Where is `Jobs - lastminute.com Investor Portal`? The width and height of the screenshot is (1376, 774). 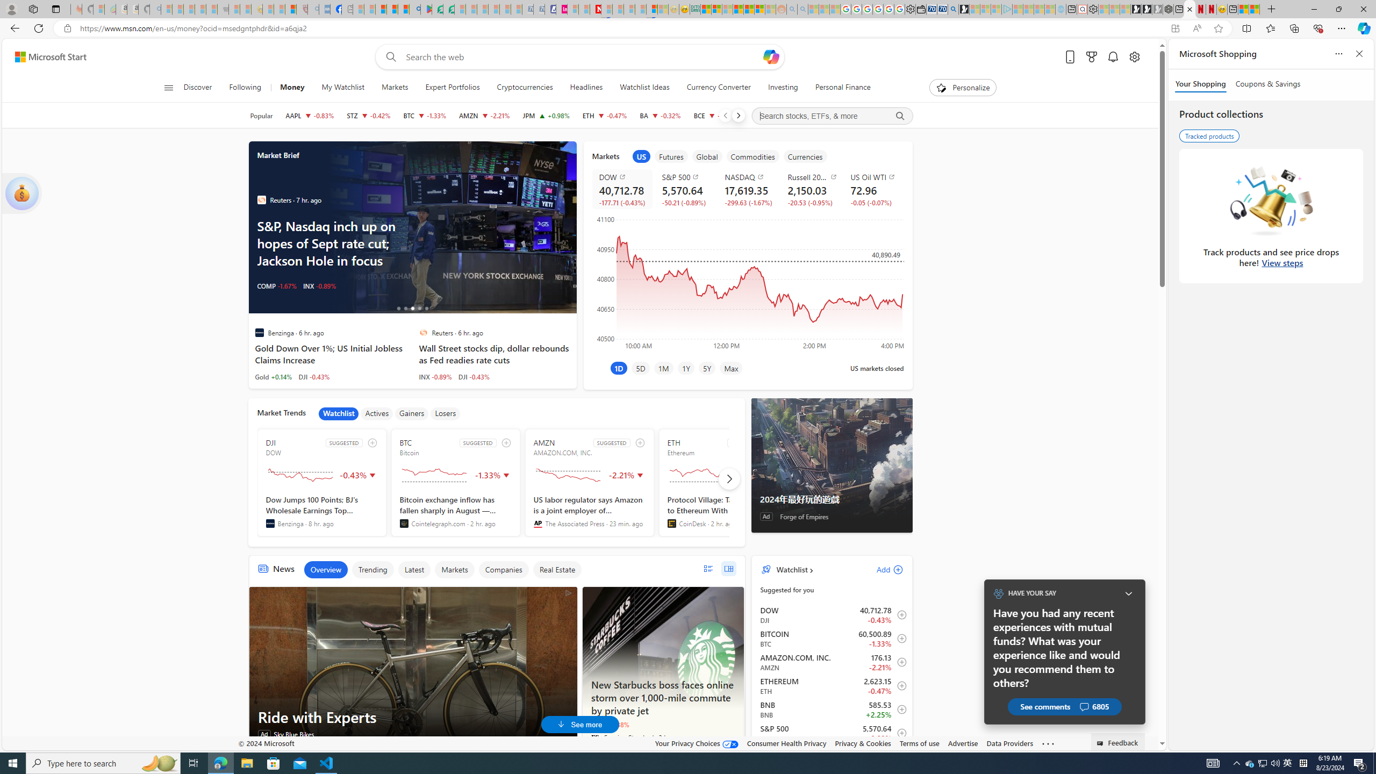 Jobs - lastminute.com Investor Portal is located at coordinates (562, 9).